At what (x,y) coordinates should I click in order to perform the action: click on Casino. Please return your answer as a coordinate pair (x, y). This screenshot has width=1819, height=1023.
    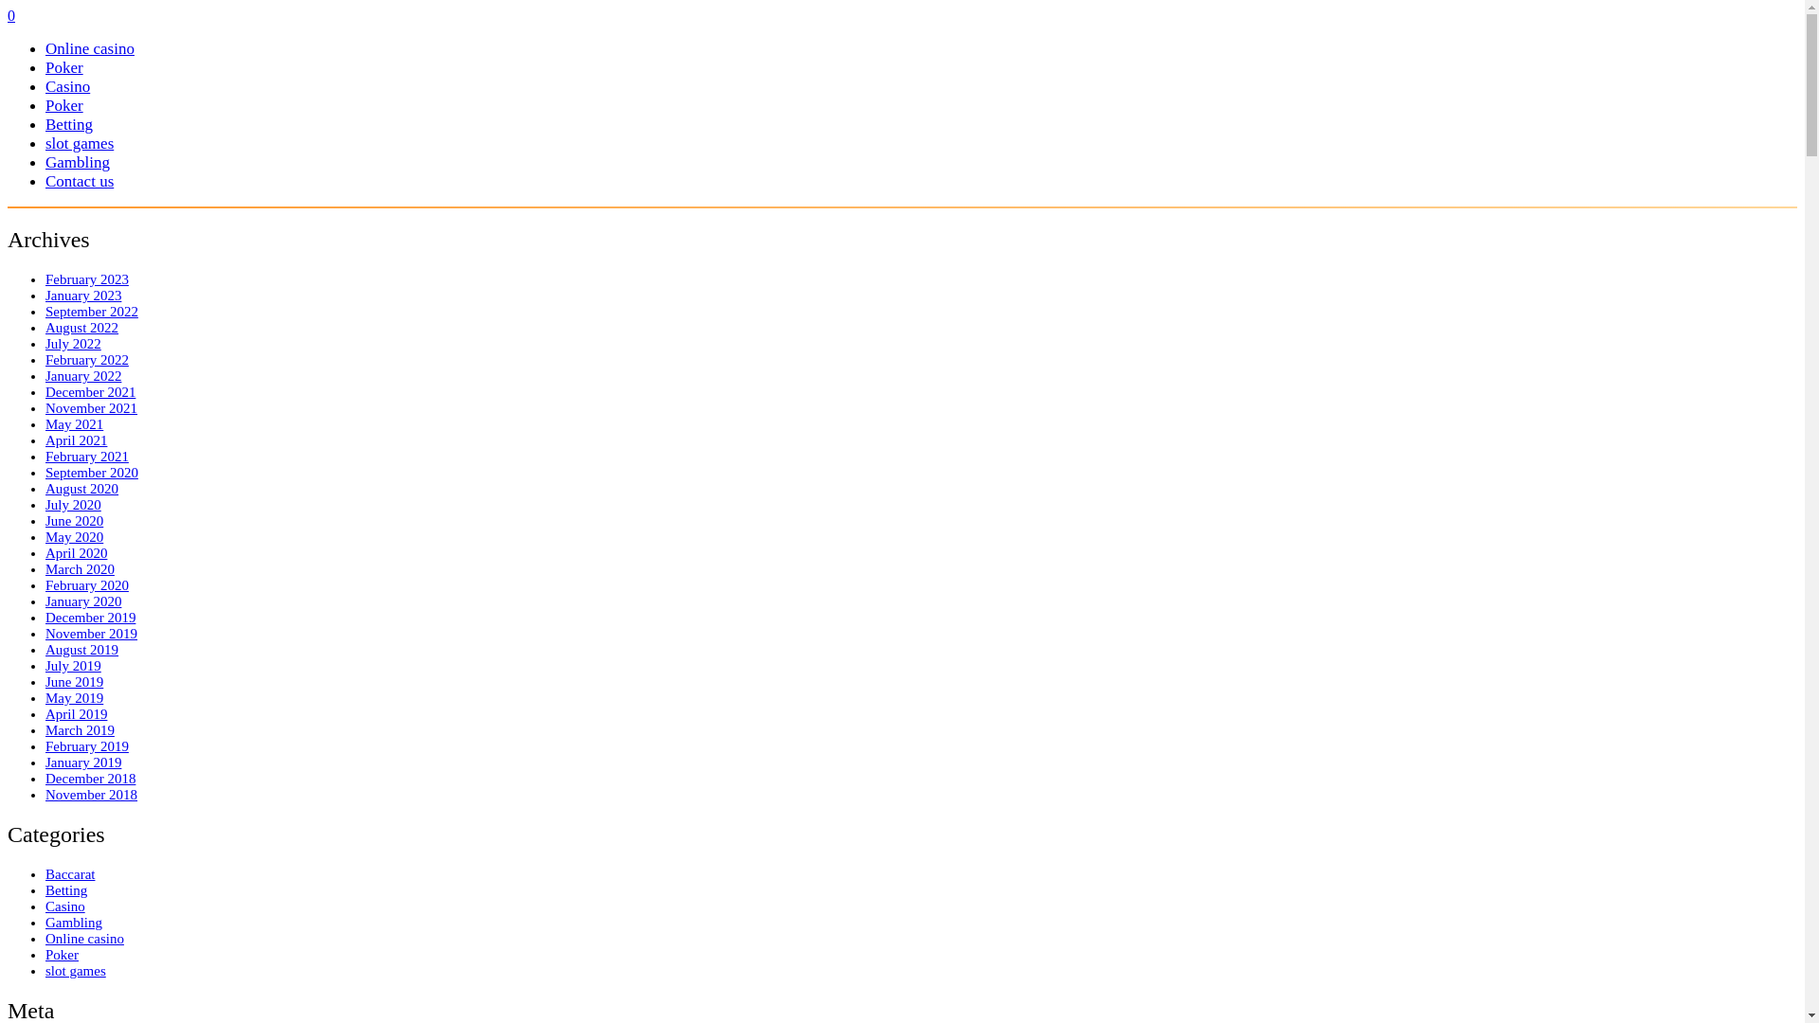
    Looking at the image, I should click on (65, 906).